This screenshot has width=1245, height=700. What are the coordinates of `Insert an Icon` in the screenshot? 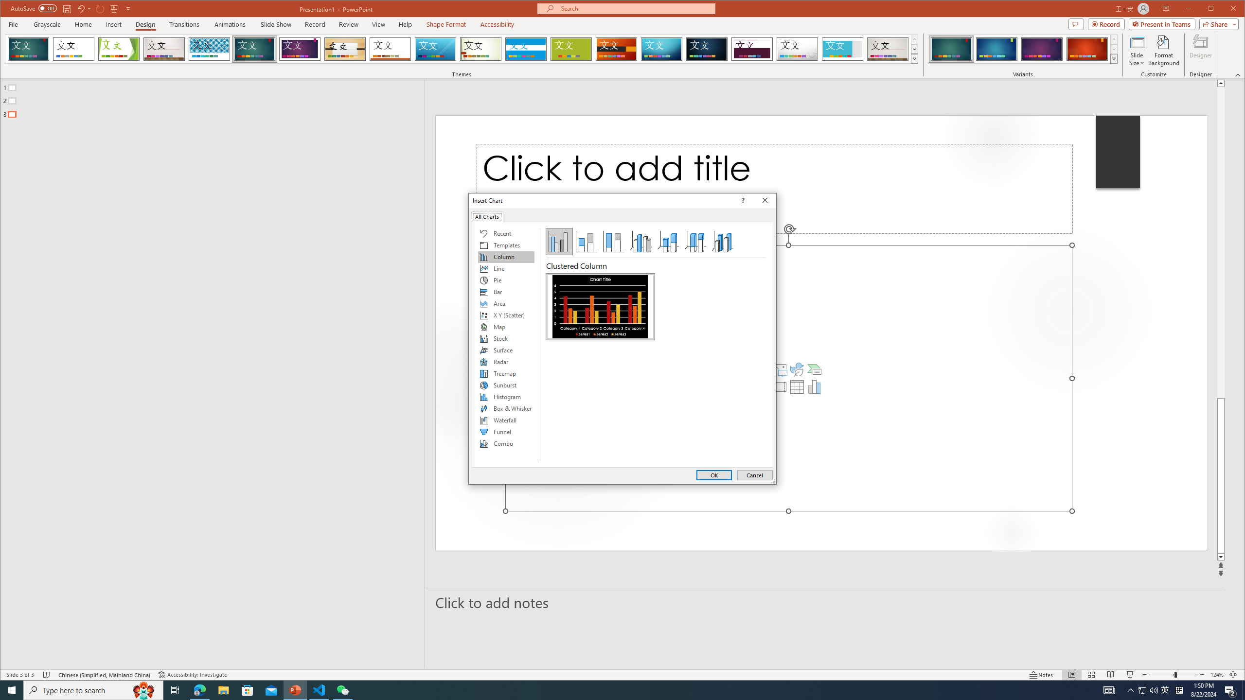 It's located at (797, 369).